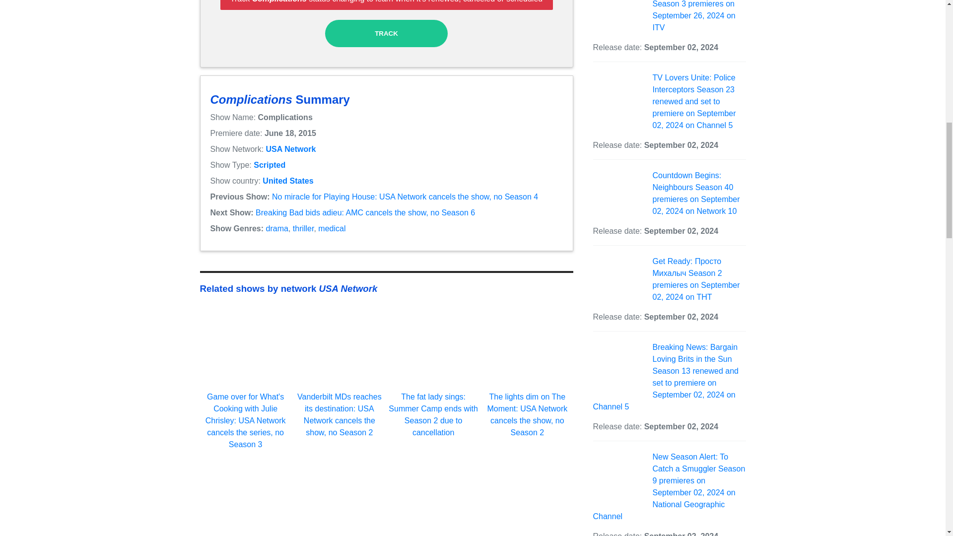 The width and height of the screenshot is (953, 536). What do you see at coordinates (332, 228) in the screenshot?
I see `medical` at bounding box center [332, 228].